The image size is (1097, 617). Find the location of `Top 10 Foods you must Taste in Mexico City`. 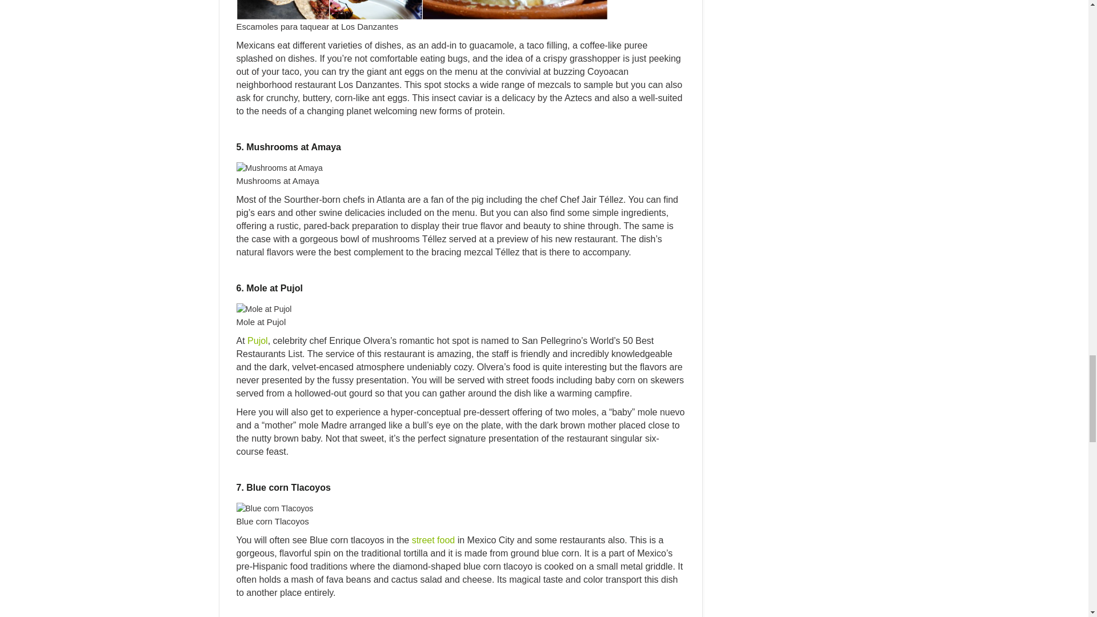

Top 10 Foods you must Taste in Mexico City is located at coordinates (422, 10).